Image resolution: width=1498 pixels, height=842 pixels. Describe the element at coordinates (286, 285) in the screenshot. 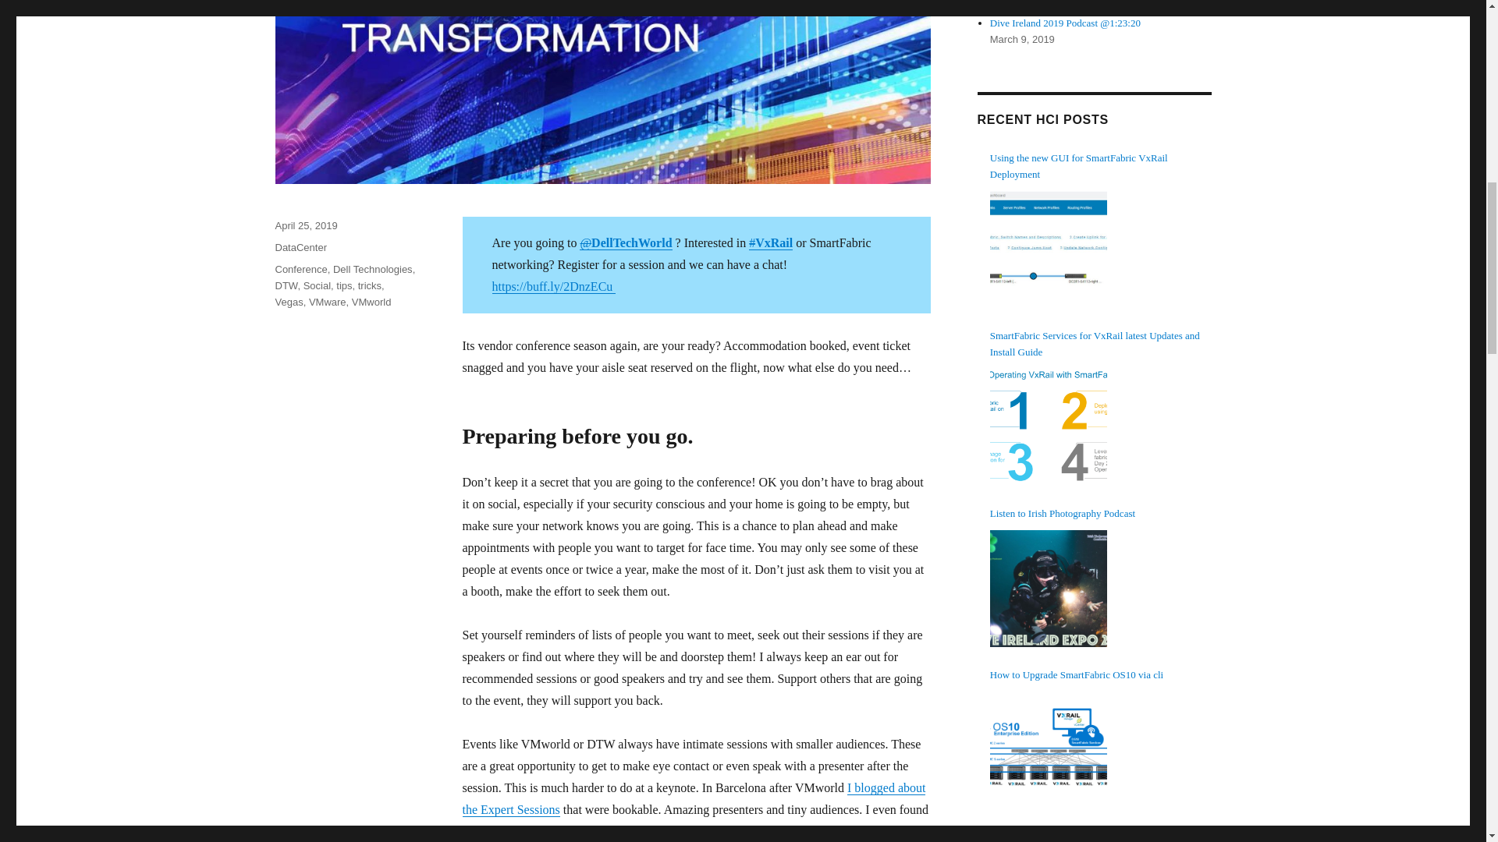

I see `DTW` at that location.